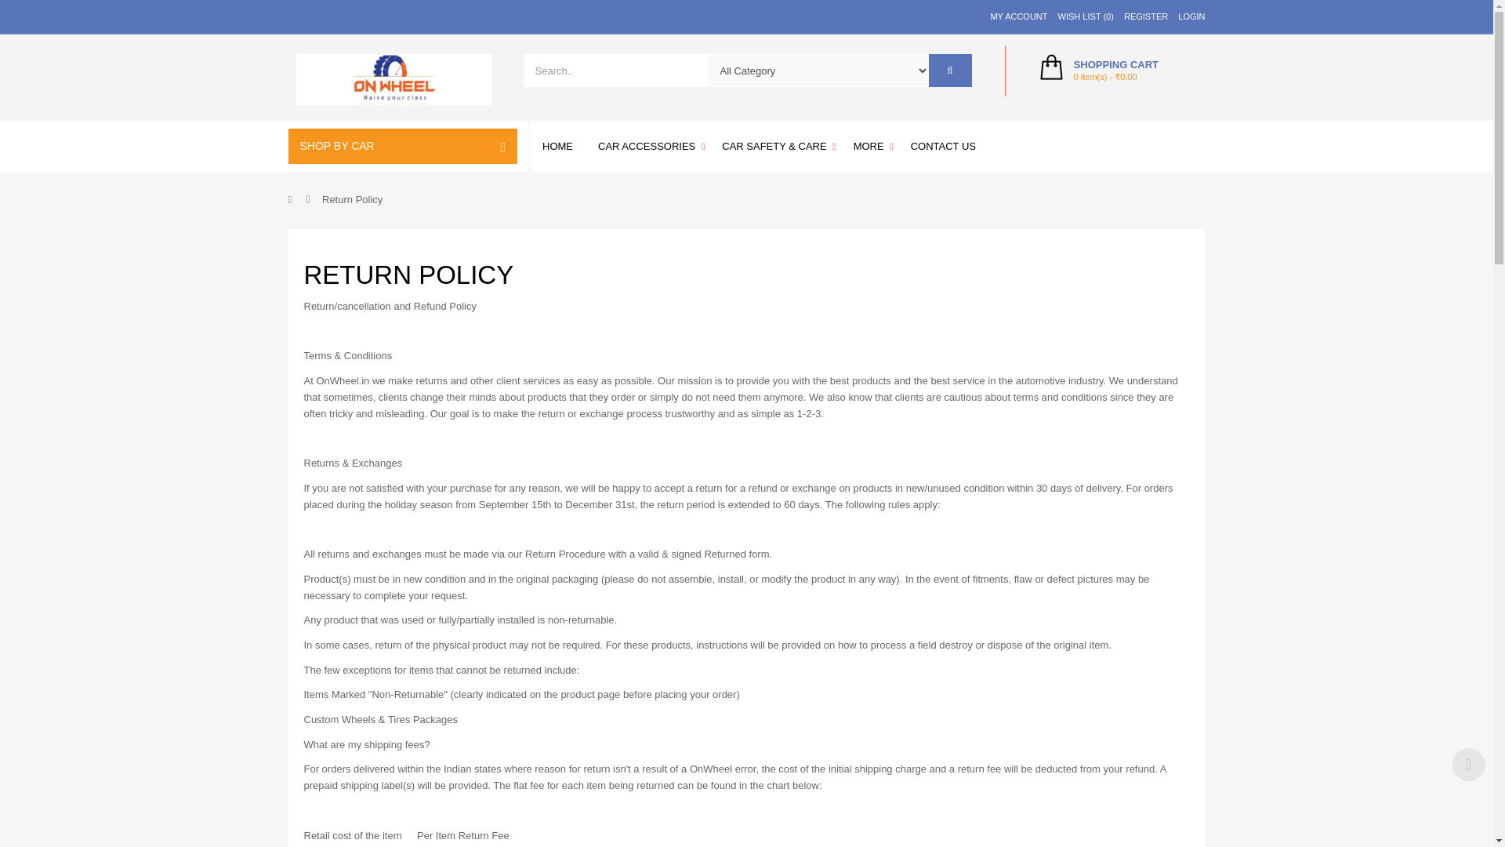 The image size is (1505, 847). What do you see at coordinates (1188, 16) in the screenshot?
I see `LOGIN` at bounding box center [1188, 16].